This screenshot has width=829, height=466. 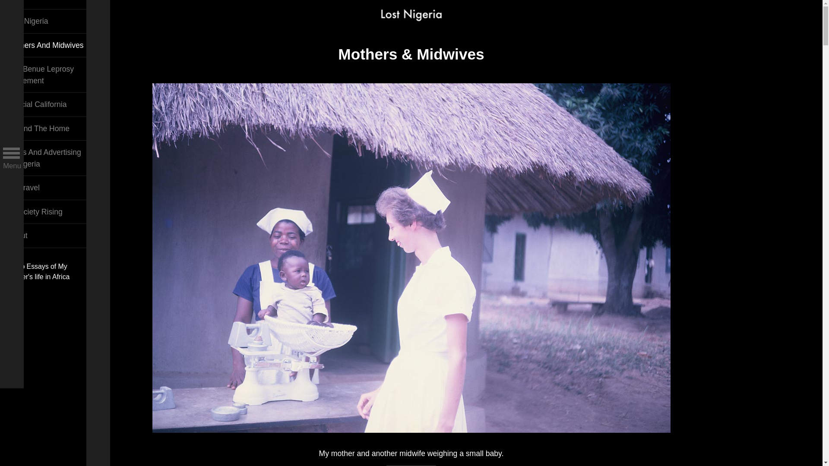 What do you see at coordinates (46, 236) in the screenshot?
I see `About` at bounding box center [46, 236].